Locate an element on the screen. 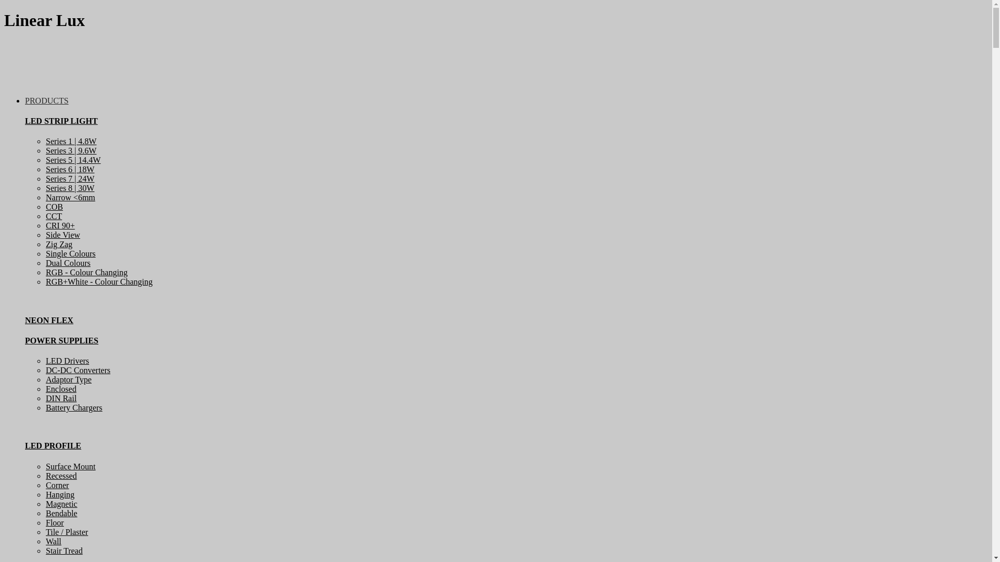 This screenshot has width=1000, height=562. Adaptor Type is located at coordinates (69, 380).